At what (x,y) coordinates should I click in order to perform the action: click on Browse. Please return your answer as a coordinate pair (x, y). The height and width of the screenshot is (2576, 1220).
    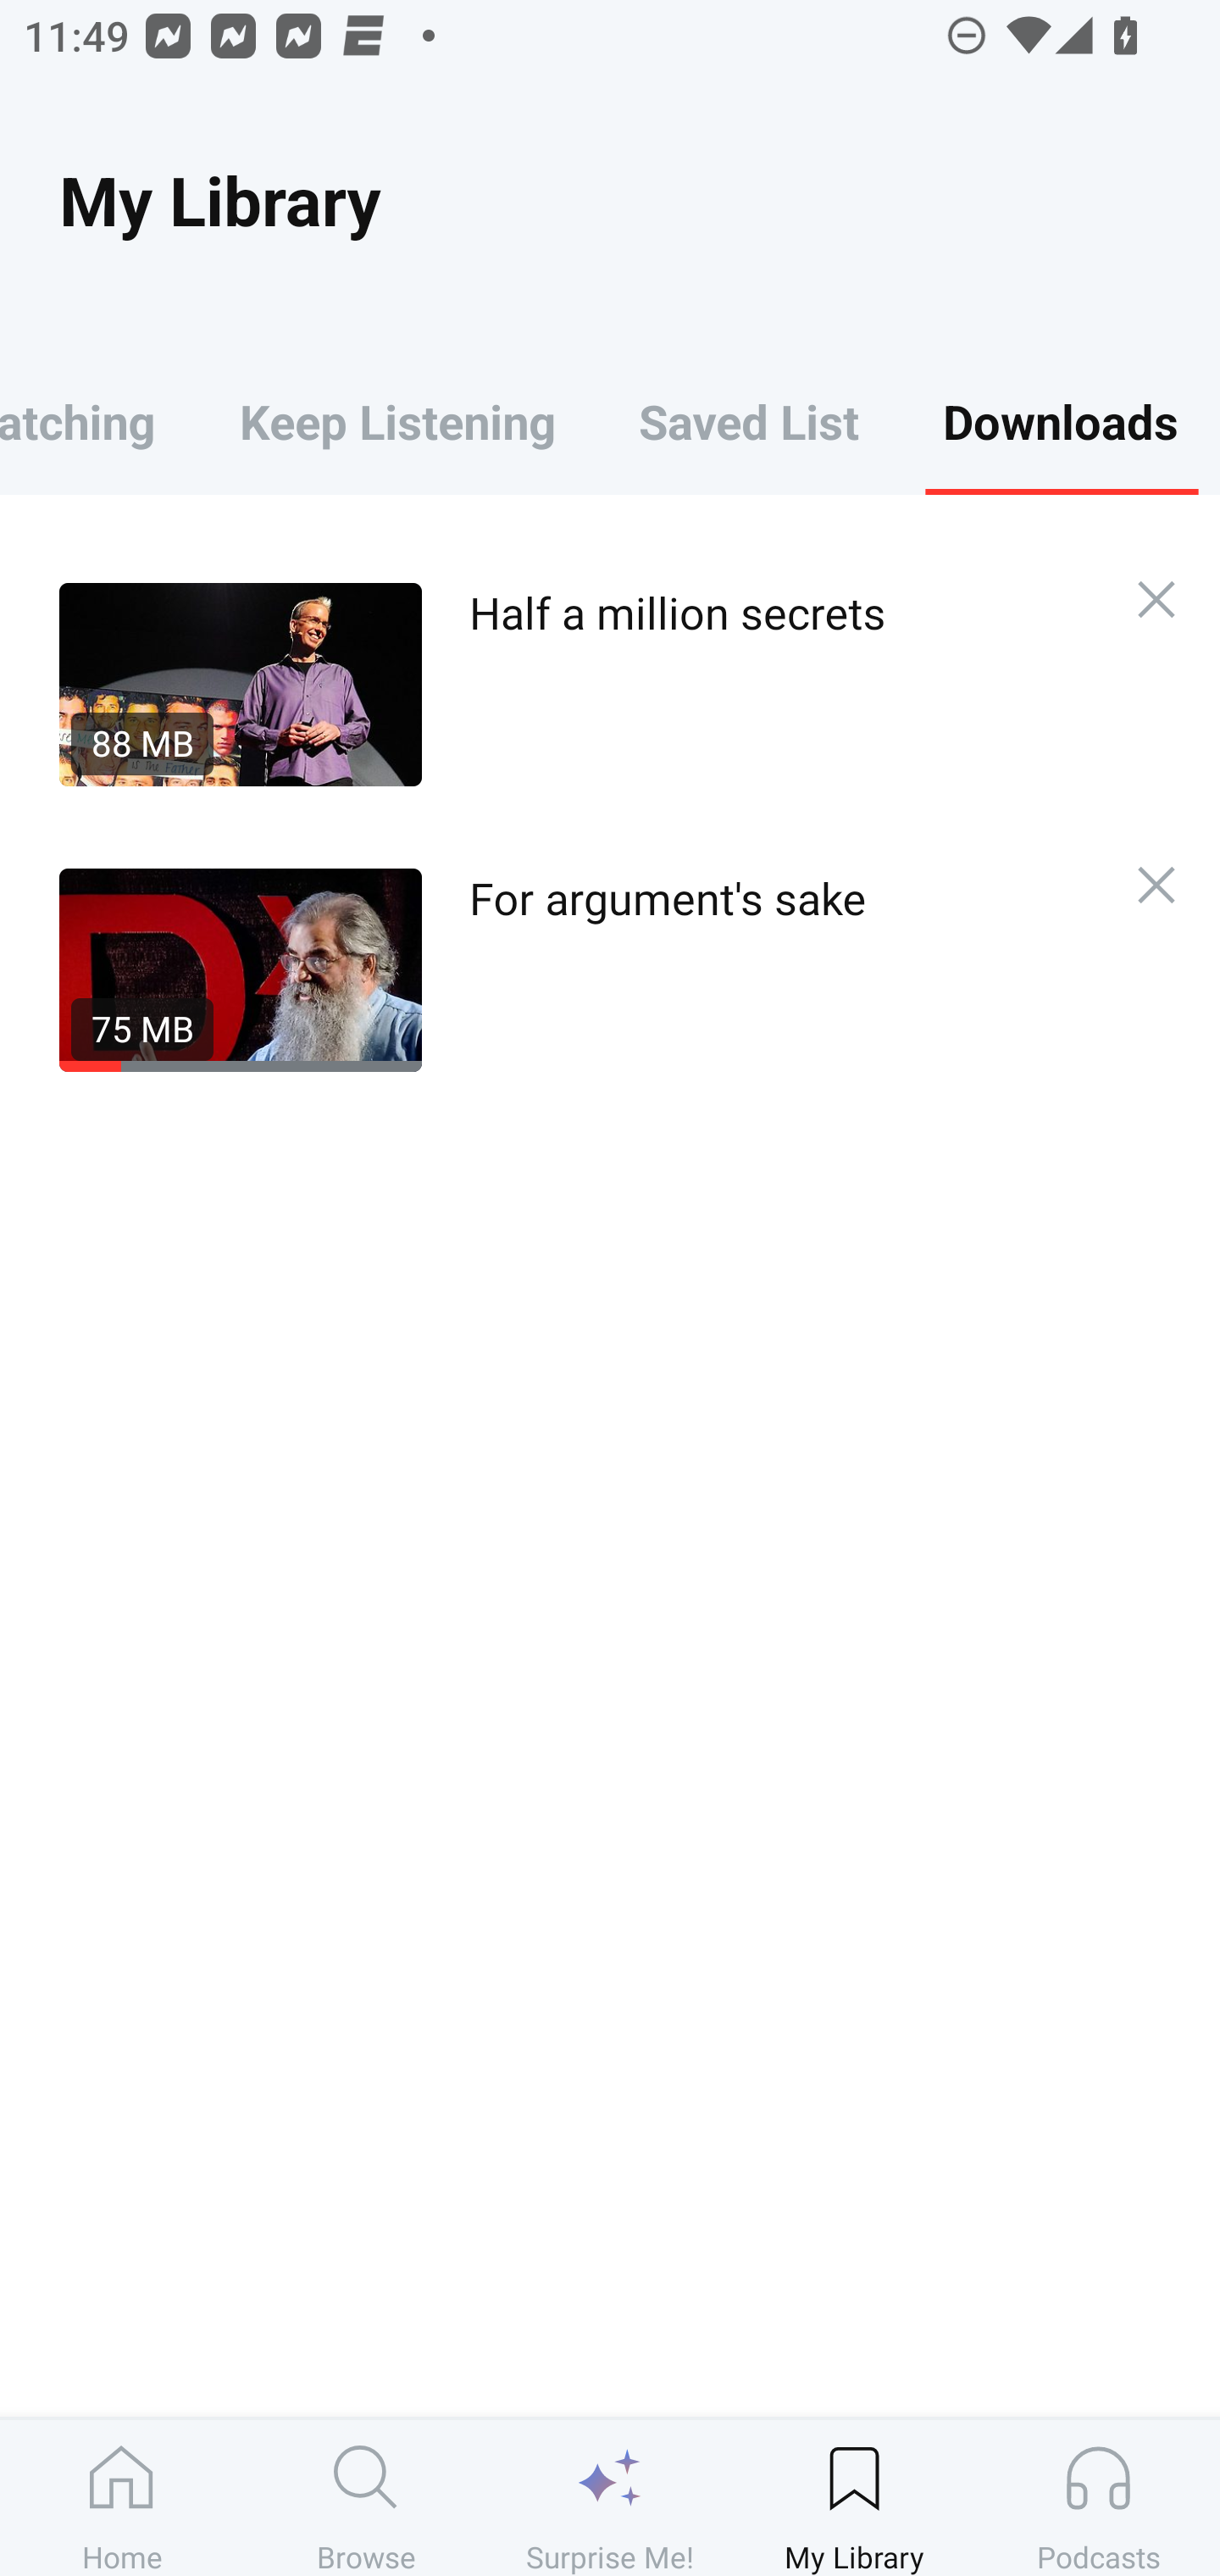
    Looking at the image, I should click on (366, 2497).